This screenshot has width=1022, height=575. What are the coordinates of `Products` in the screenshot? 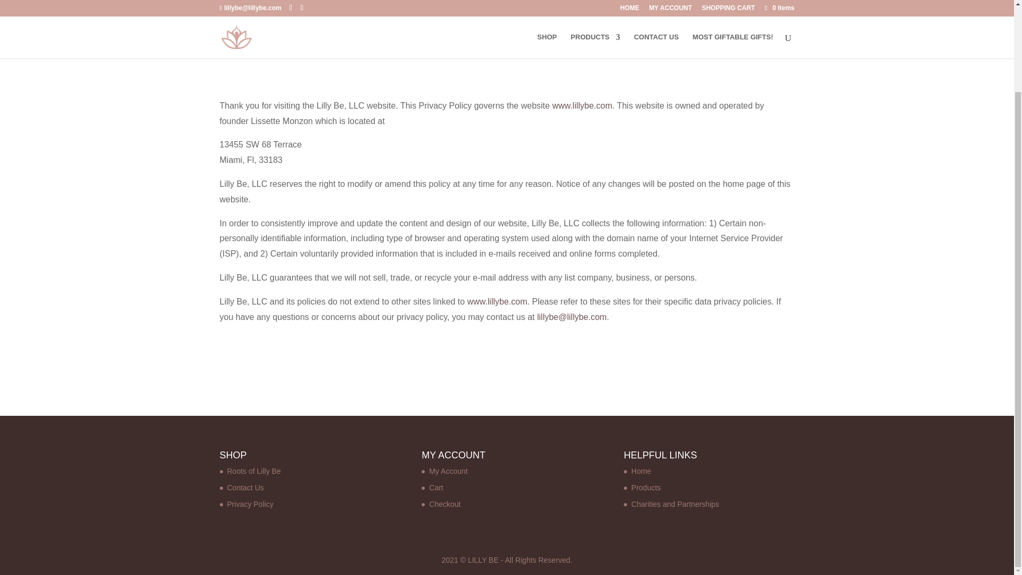 It's located at (646, 488).